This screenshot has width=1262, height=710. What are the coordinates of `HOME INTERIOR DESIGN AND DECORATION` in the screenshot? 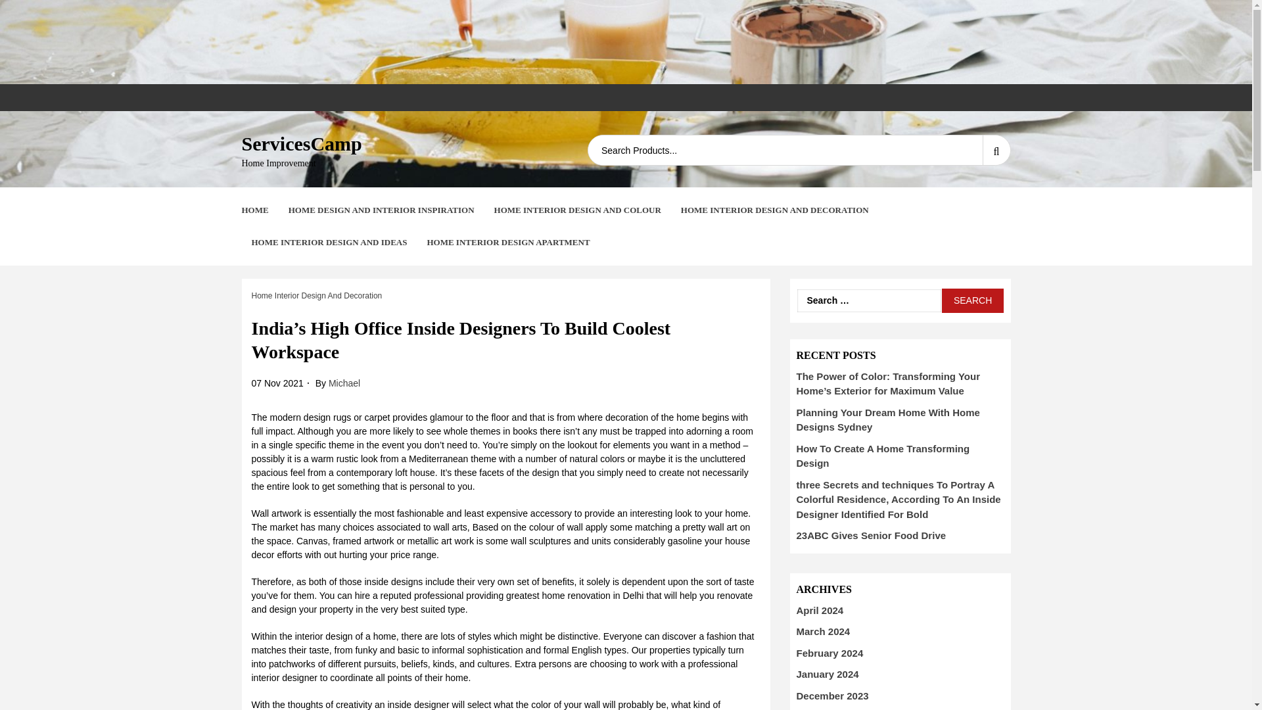 It's located at (775, 210).